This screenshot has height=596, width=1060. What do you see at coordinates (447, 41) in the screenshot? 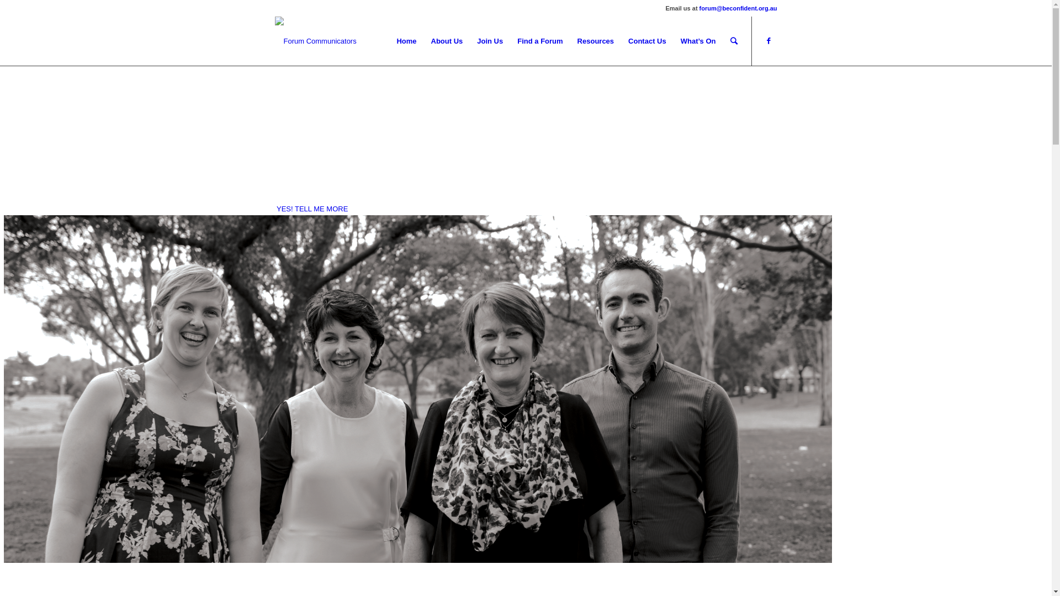
I see `About Us` at bounding box center [447, 41].